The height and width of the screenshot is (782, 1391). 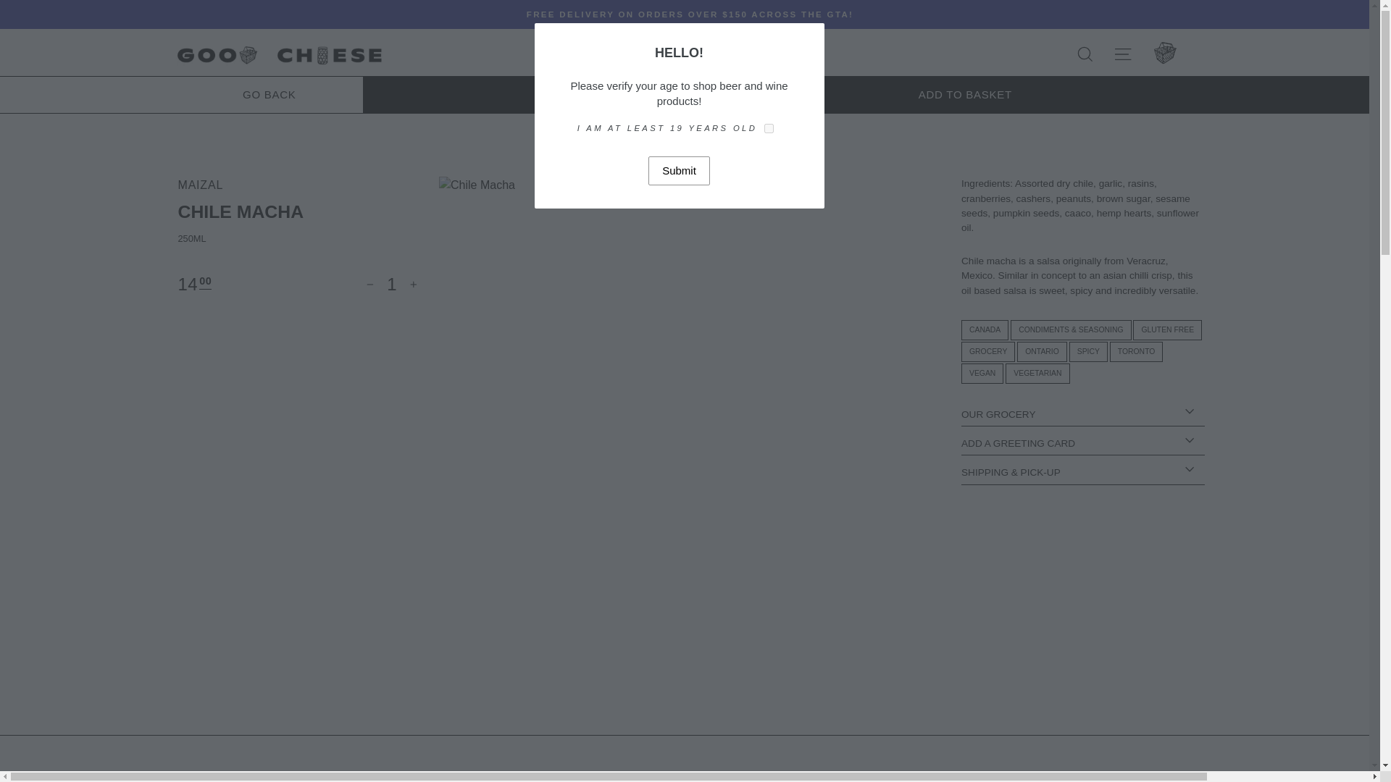 I want to click on SITE NAVIGATION, so click(x=1123, y=55).